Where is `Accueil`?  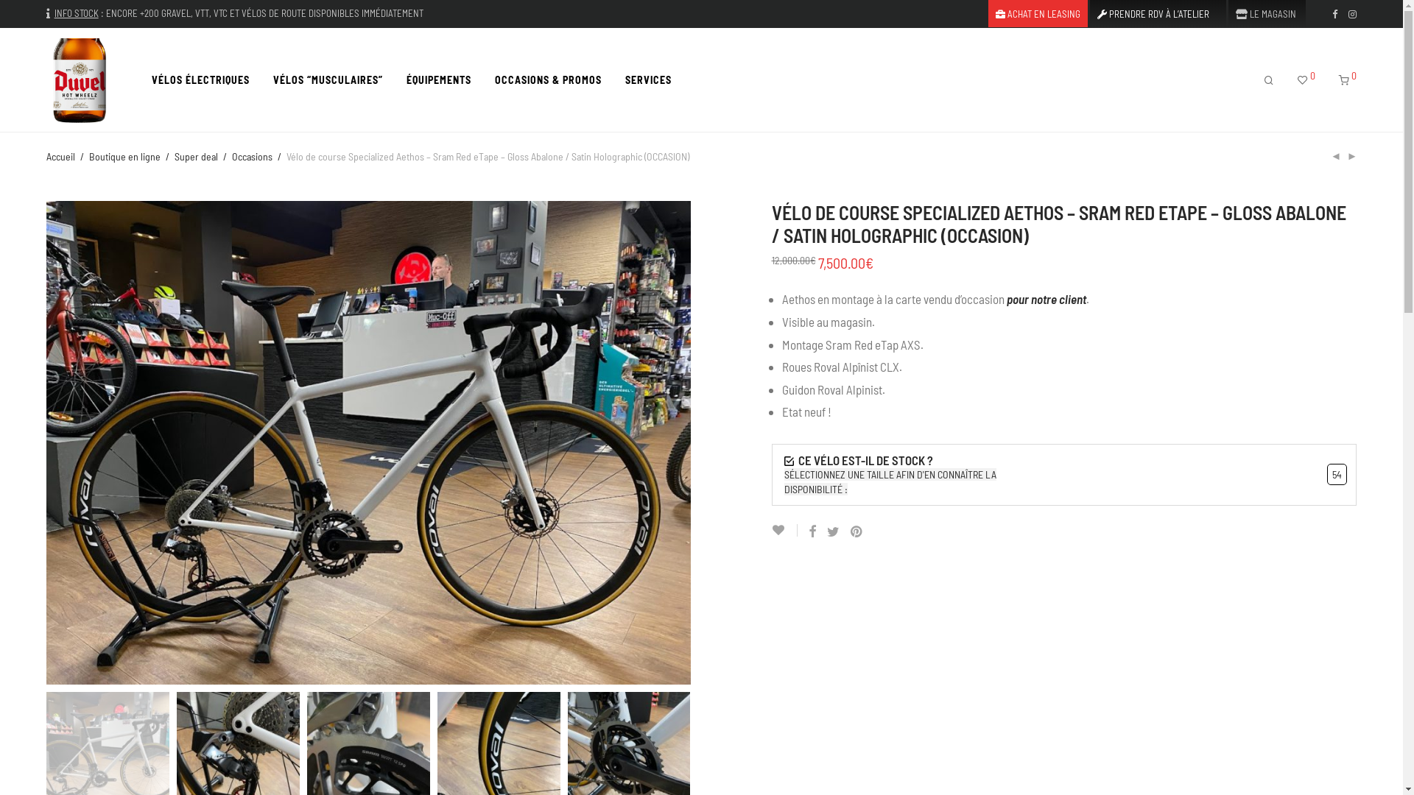
Accueil is located at coordinates (60, 157).